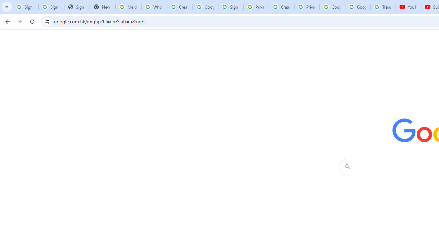 The height and width of the screenshot is (247, 439). Describe the element at coordinates (7, 7) in the screenshot. I see `Search tabs` at that location.